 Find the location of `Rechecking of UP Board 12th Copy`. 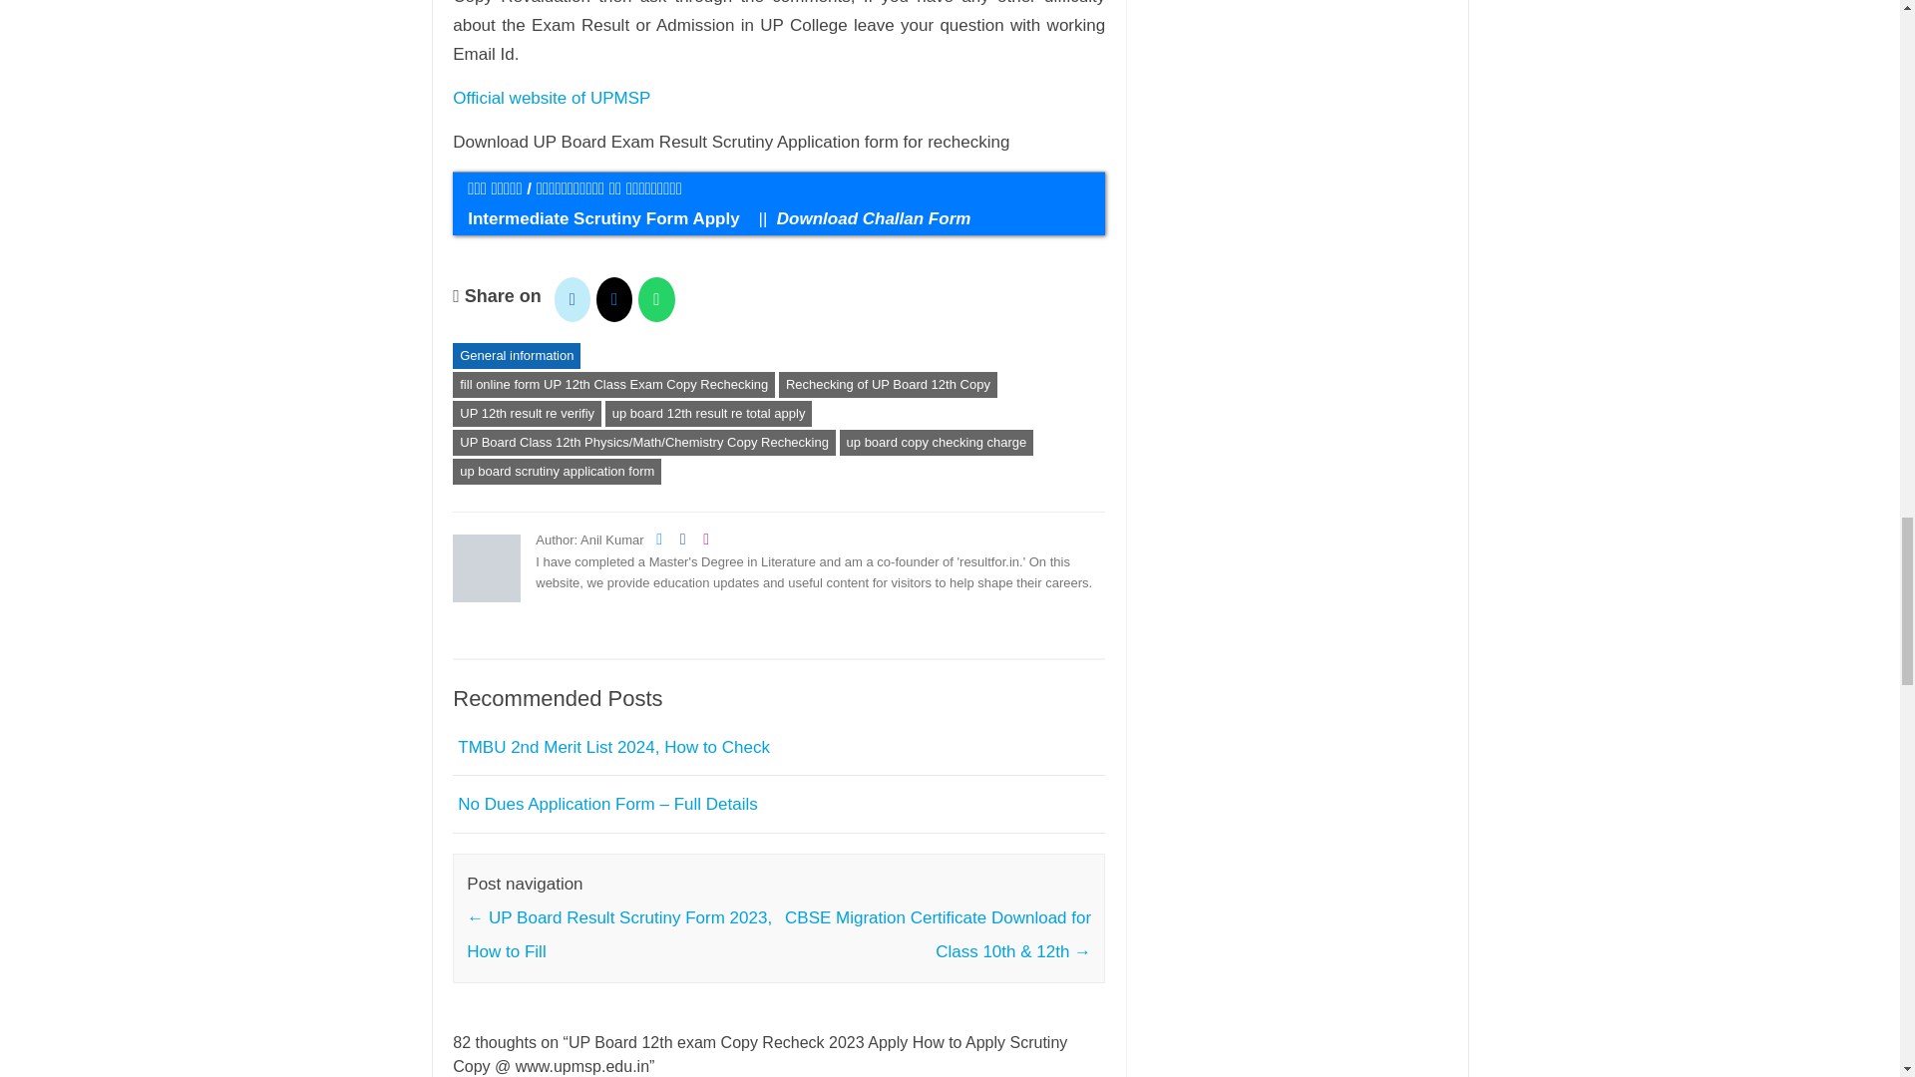

Rechecking of UP Board 12th Copy is located at coordinates (888, 384).